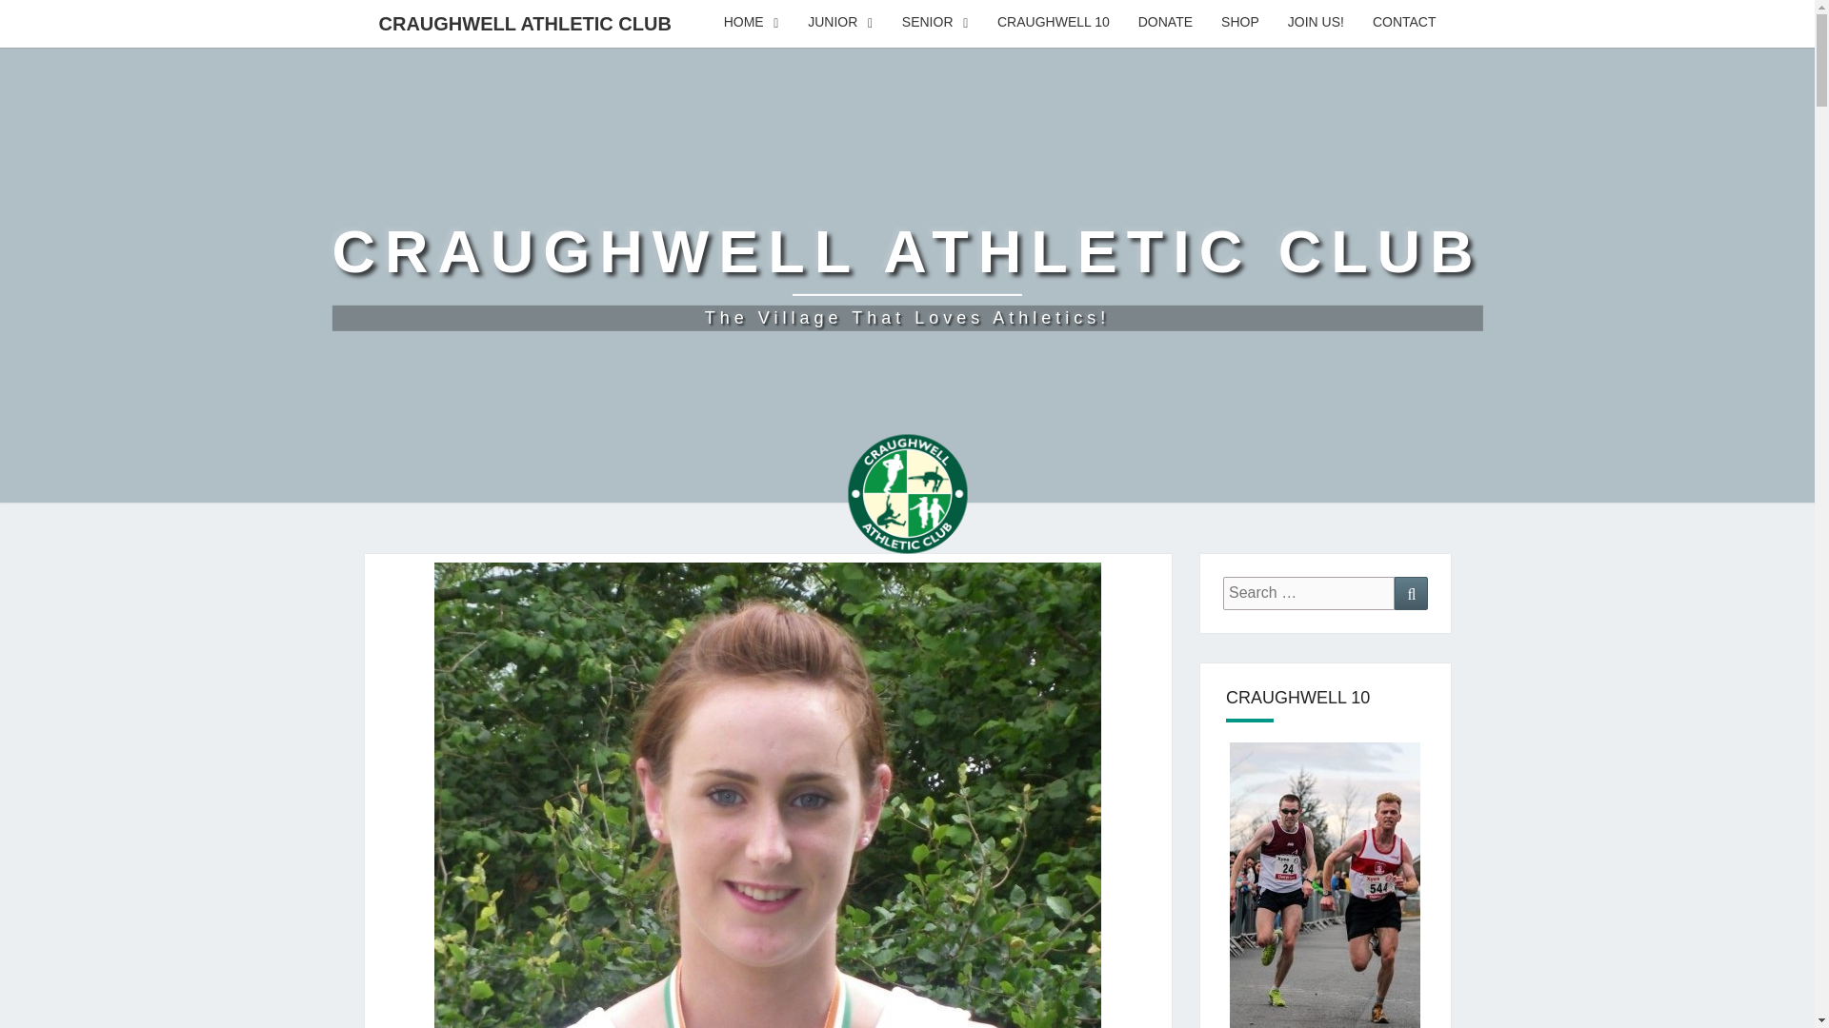 Image resolution: width=1829 pixels, height=1028 pixels. What do you see at coordinates (1316, 23) in the screenshot?
I see `JOIN US!` at bounding box center [1316, 23].